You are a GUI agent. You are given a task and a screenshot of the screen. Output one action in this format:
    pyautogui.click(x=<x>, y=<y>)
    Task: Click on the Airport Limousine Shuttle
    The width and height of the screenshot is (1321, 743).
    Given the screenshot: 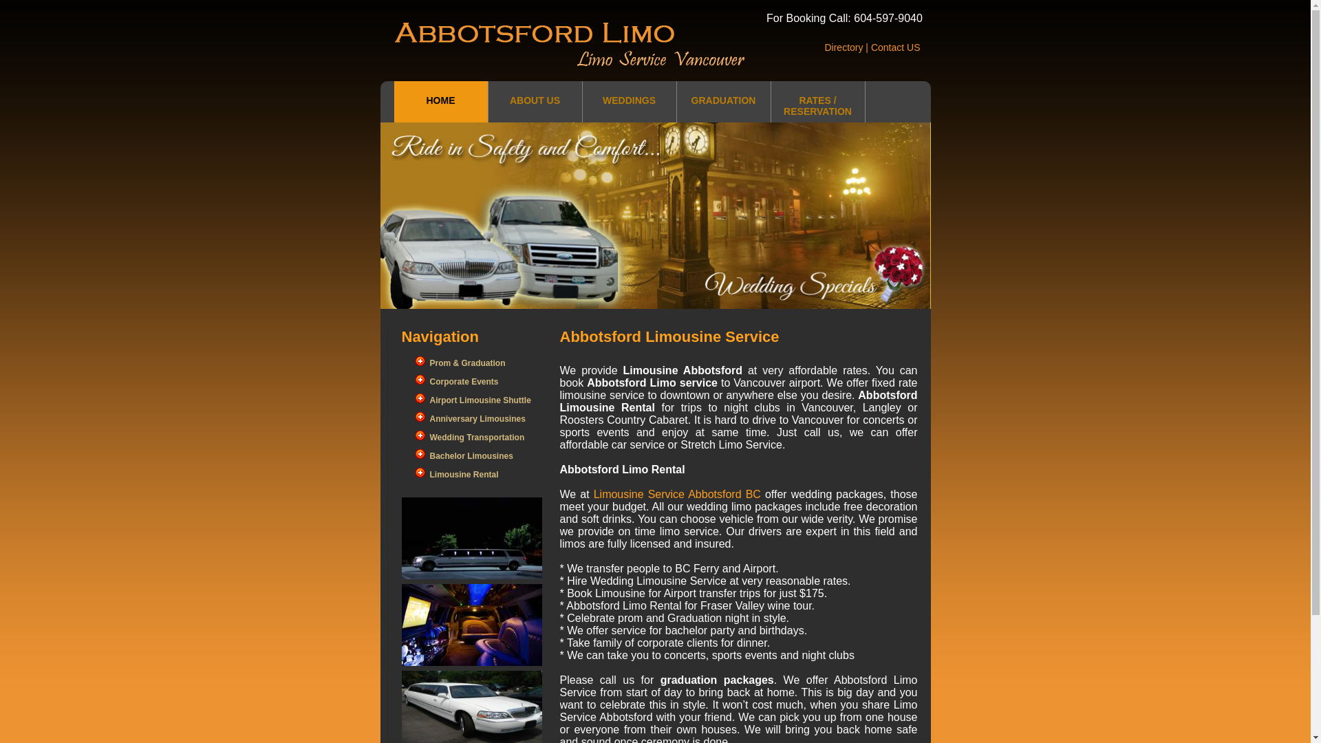 What is the action you would take?
    pyautogui.click(x=480, y=400)
    